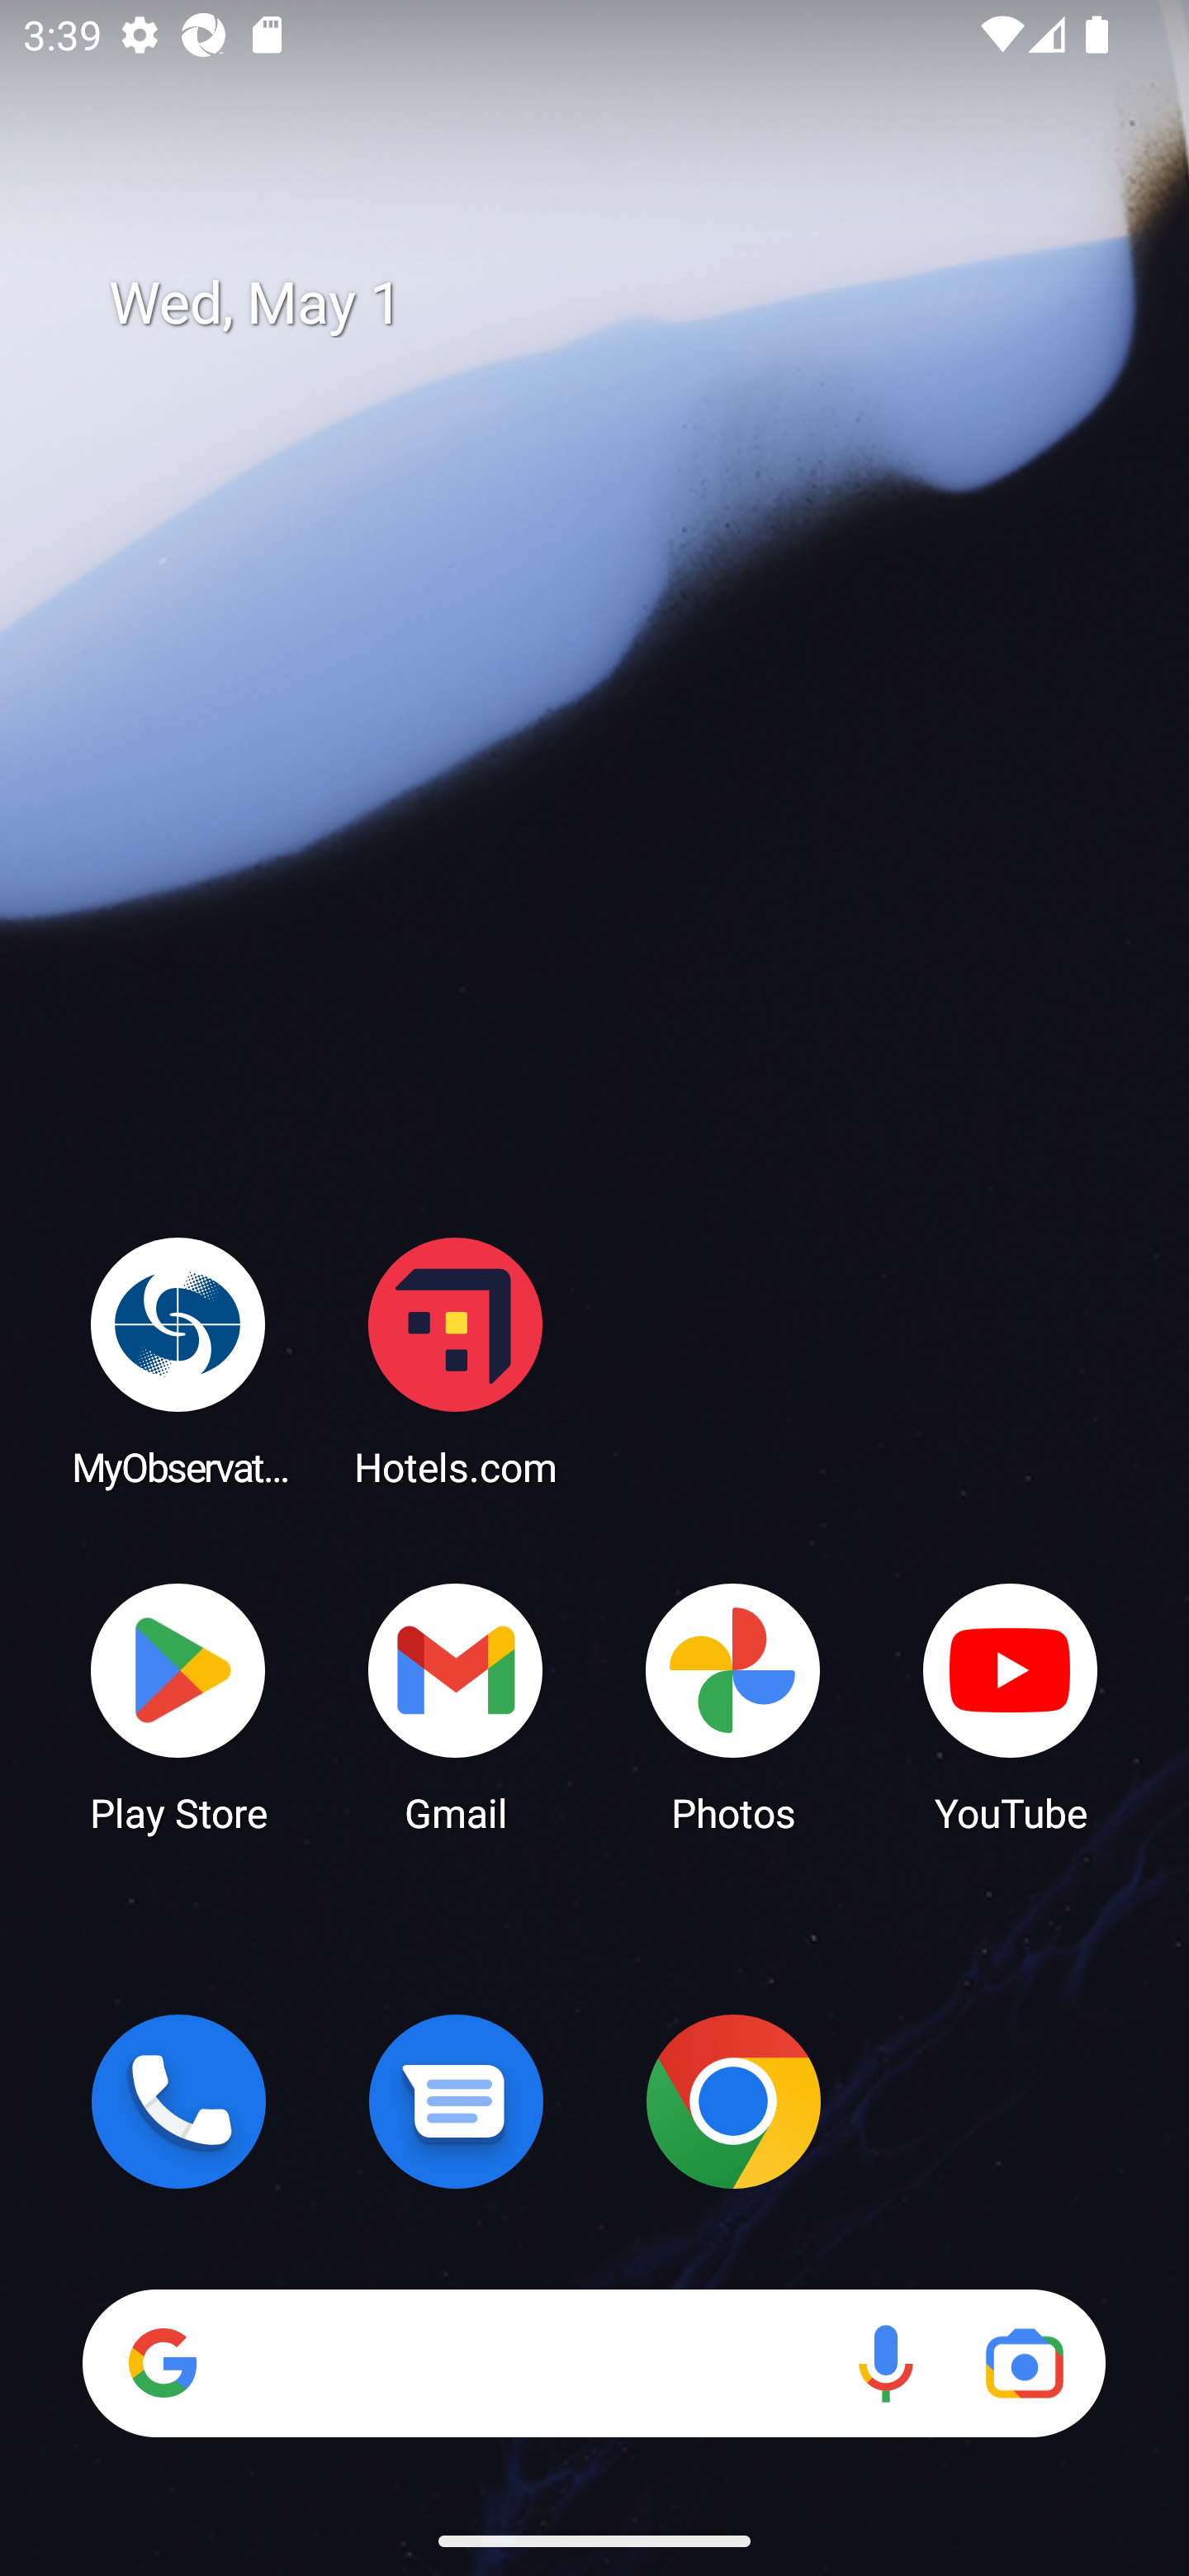  I want to click on Voice search, so click(885, 2363).